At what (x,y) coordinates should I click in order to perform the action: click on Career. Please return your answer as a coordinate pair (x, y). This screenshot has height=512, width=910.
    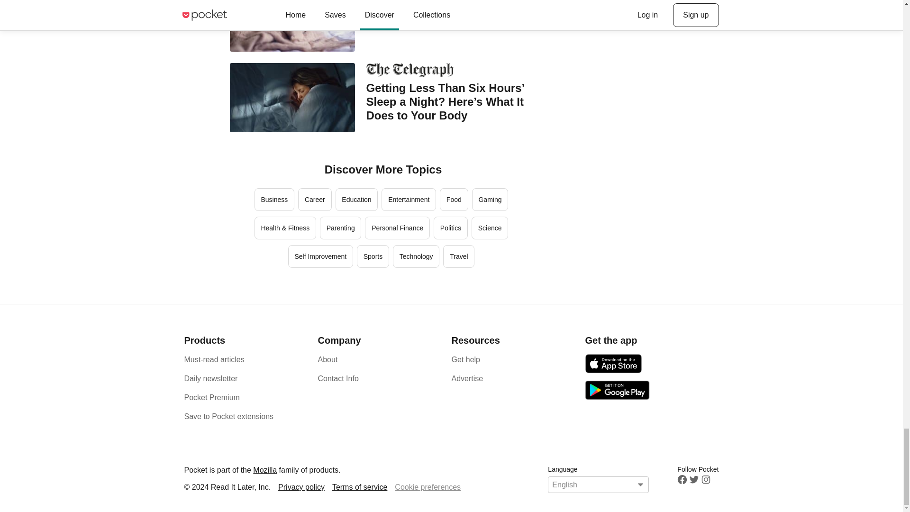
    Looking at the image, I should click on (315, 199).